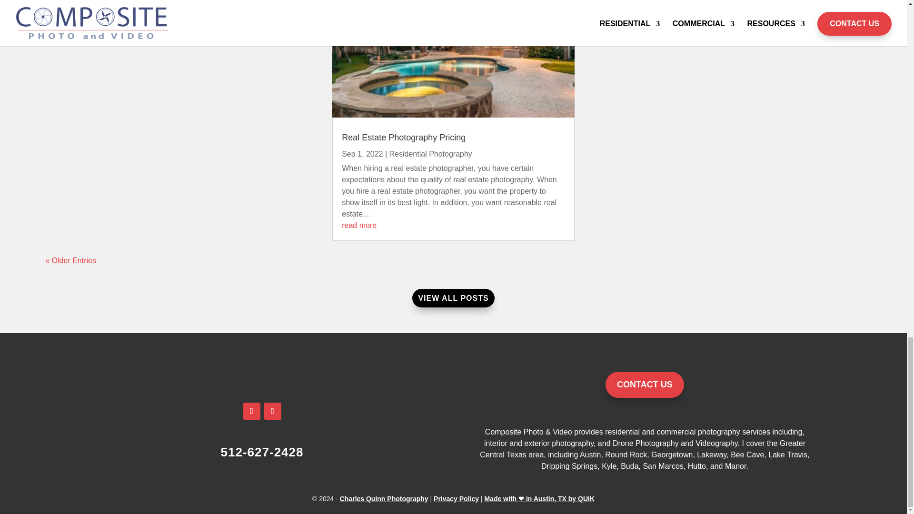 The height and width of the screenshot is (514, 914). What do you see at coordinates (272, 411) in the screenshot?
I see `Follow on Instagram` at bounding box center [272, 411].